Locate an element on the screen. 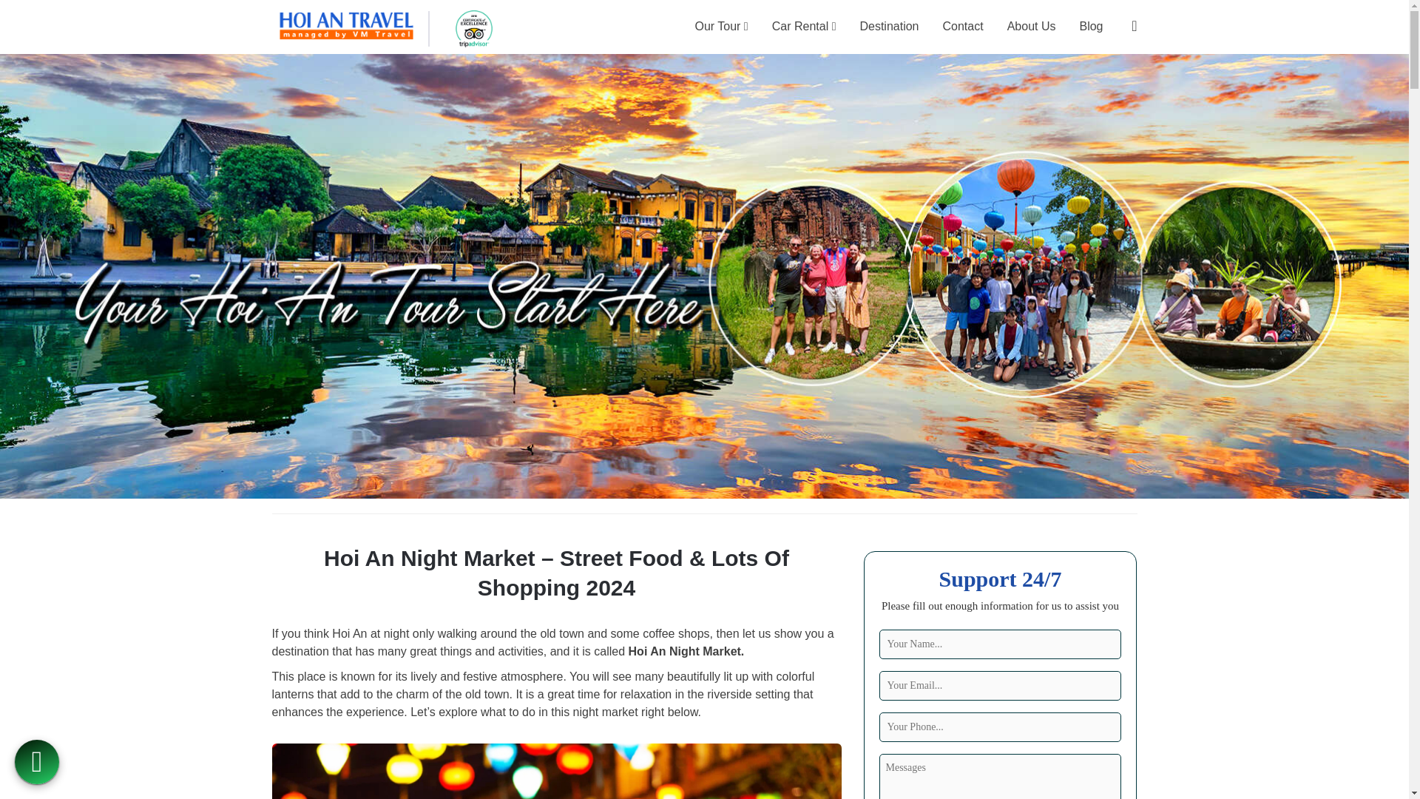  About Us is located at coordinates (1031, 27).